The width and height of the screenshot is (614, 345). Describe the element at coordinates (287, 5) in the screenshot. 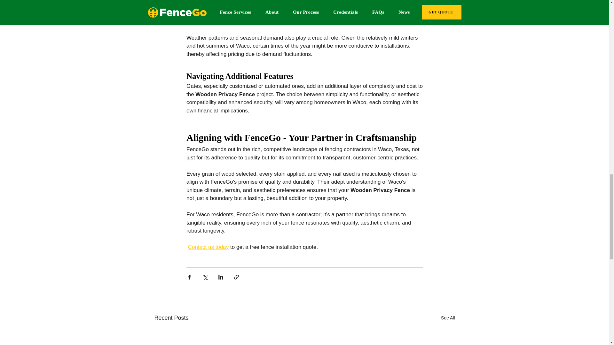

I see `fence installations` at that location.